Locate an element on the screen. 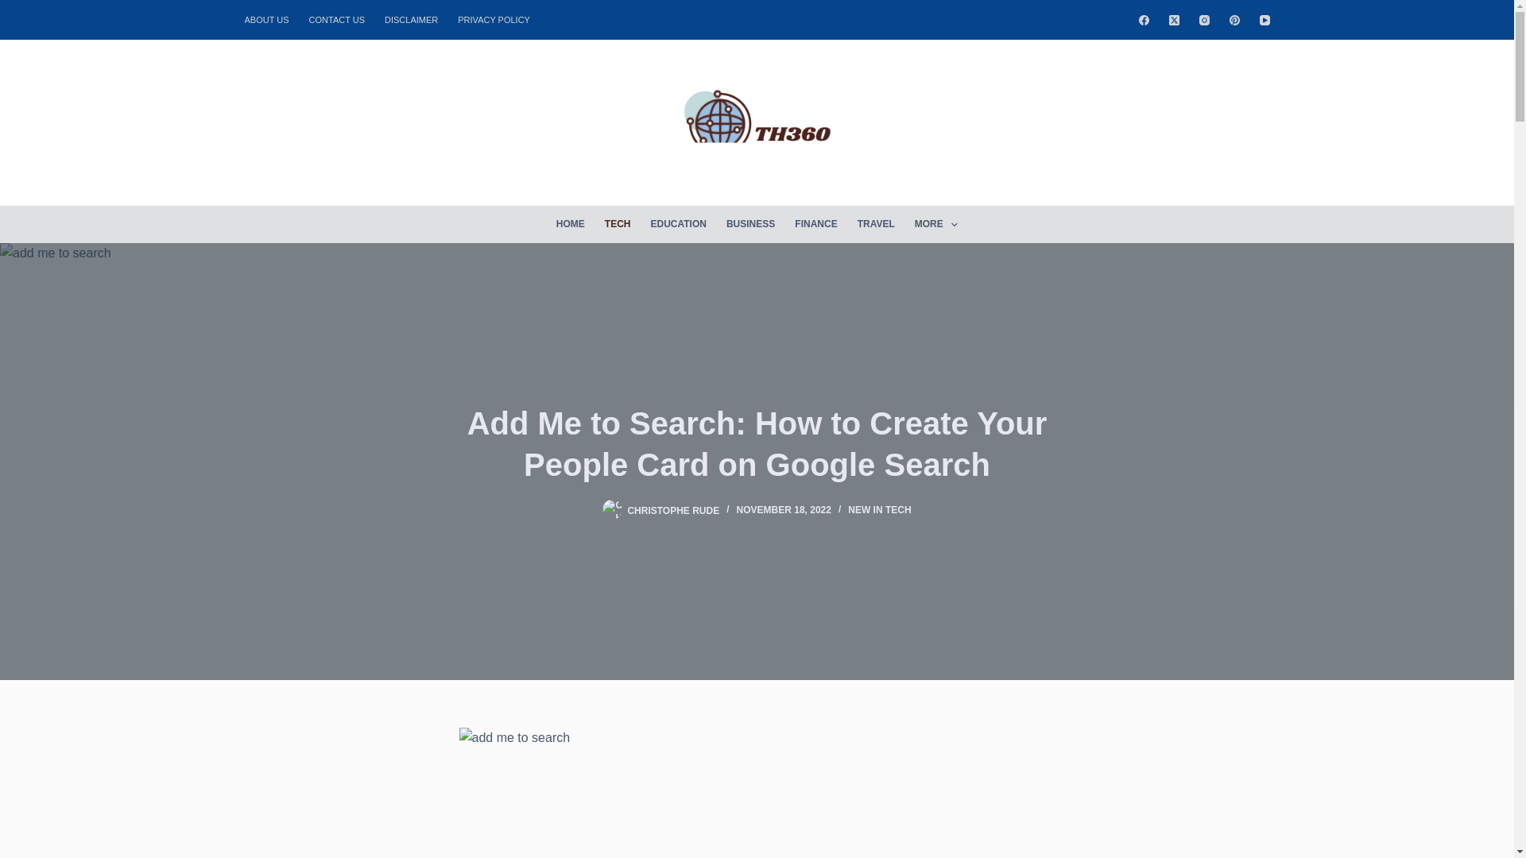  MORE is located at coordinates (936, 224).